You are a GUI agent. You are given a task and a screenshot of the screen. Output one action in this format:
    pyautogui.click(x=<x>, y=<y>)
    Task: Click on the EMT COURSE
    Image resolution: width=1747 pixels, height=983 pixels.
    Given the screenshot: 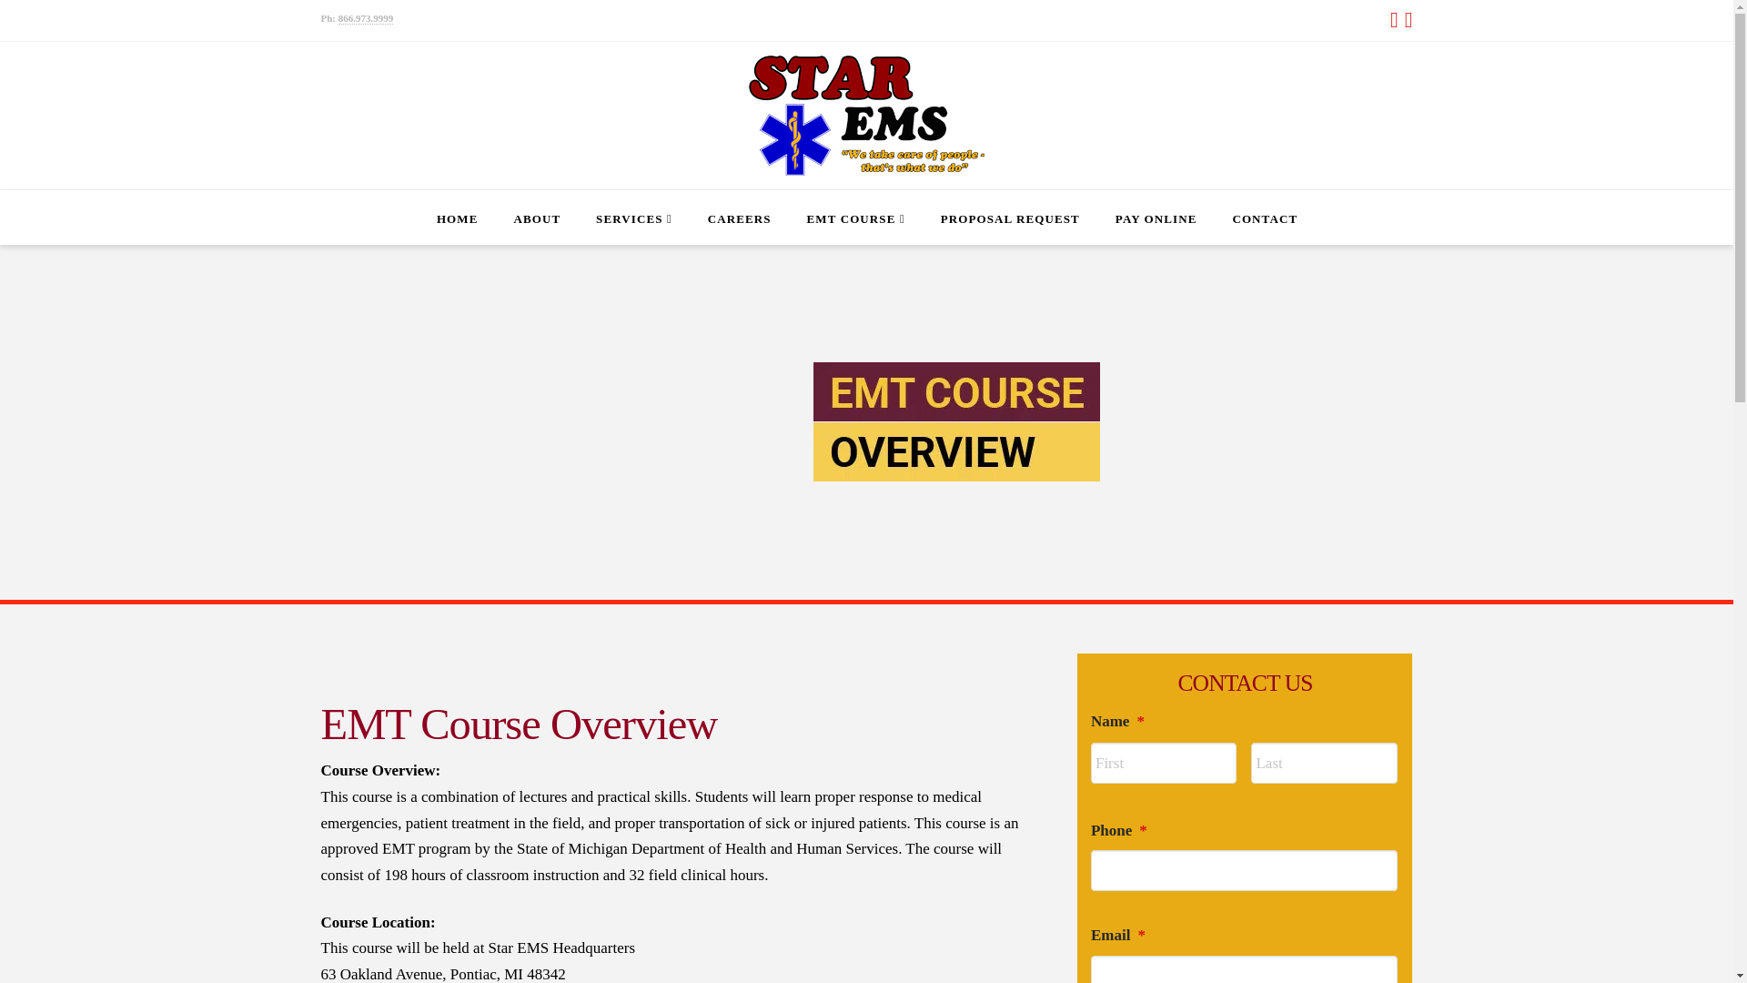 What is the action you would take?
    pyautogui.click(x=855, y=217)
    